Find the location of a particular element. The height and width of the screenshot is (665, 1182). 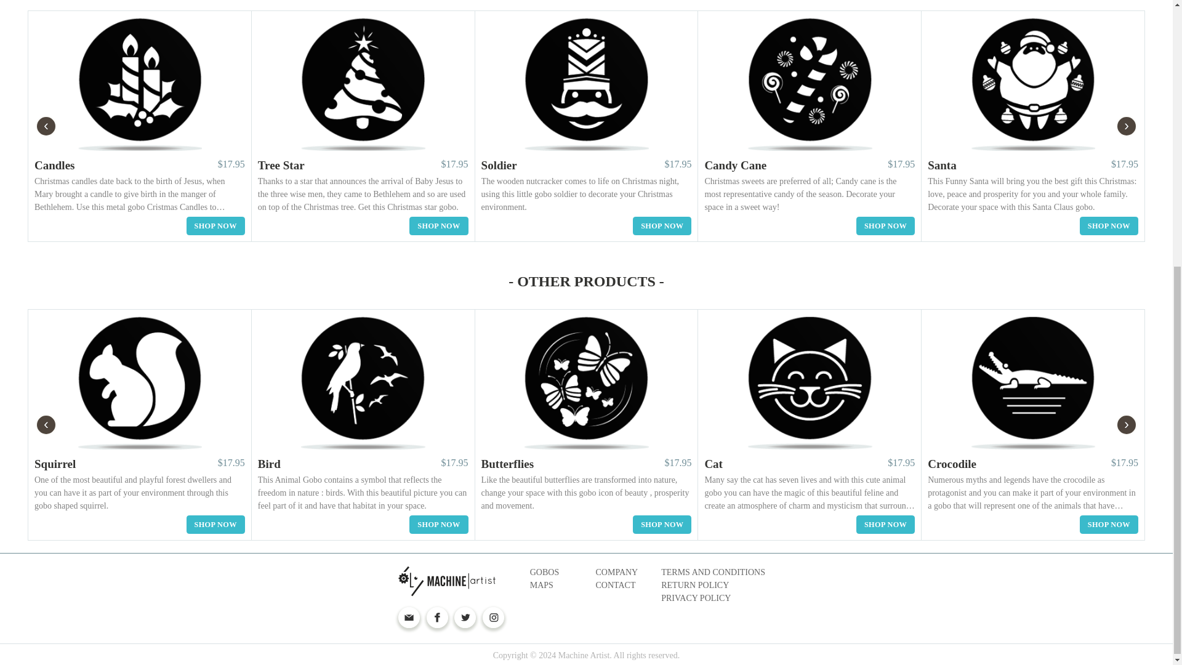

Soldier is located at coordinates (499, 165).